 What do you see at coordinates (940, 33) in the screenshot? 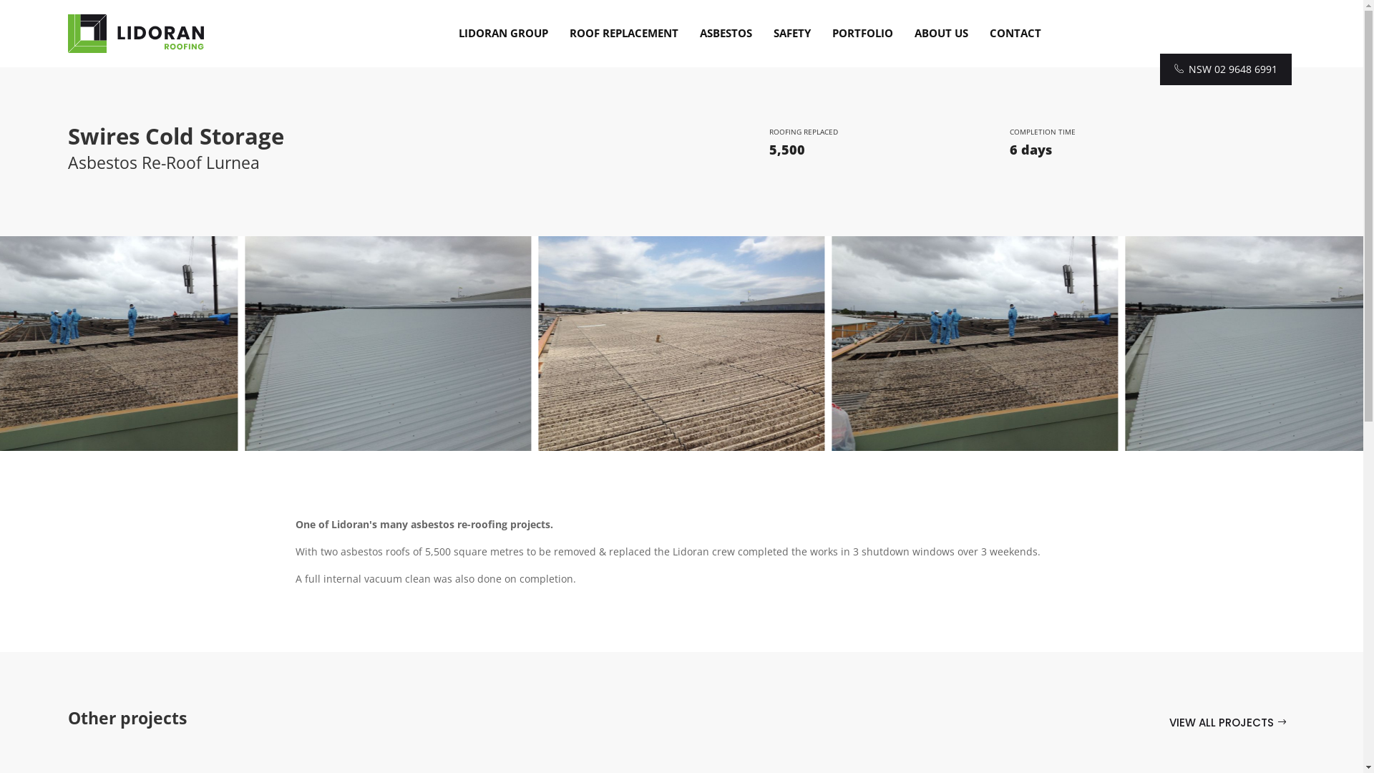
I see `ABOUT US` at bounding box center [940, 33].